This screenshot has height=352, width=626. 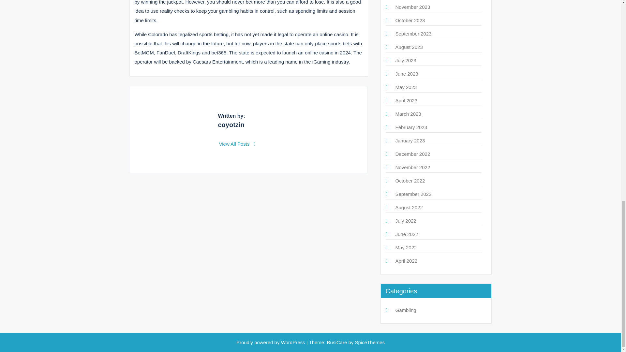 I want to click on April 2023, so click(x=406, y=100).